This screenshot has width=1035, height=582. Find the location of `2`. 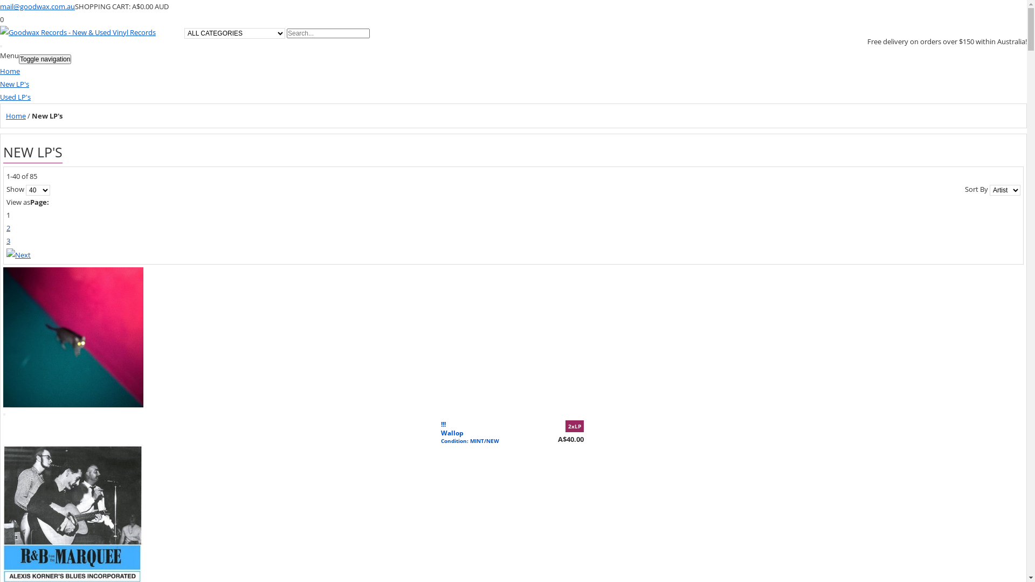

2 is located at coordinates (9, 228).